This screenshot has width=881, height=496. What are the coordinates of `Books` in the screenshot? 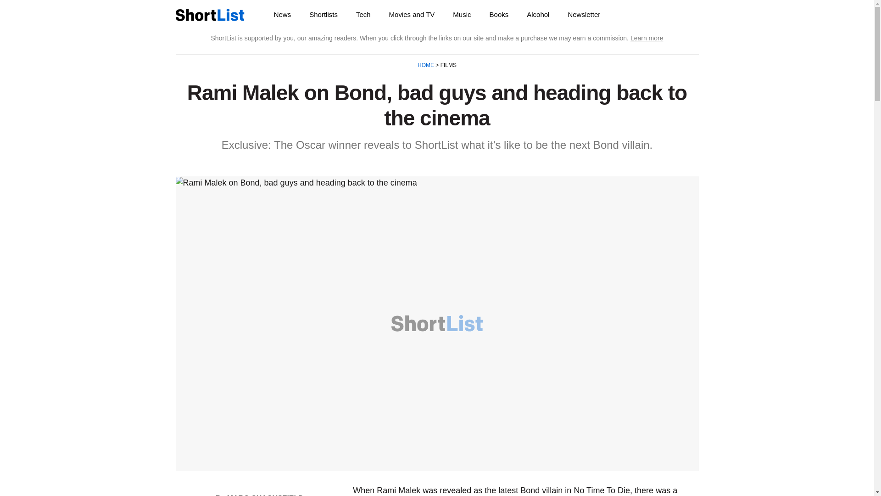 It's located at (499, 14).